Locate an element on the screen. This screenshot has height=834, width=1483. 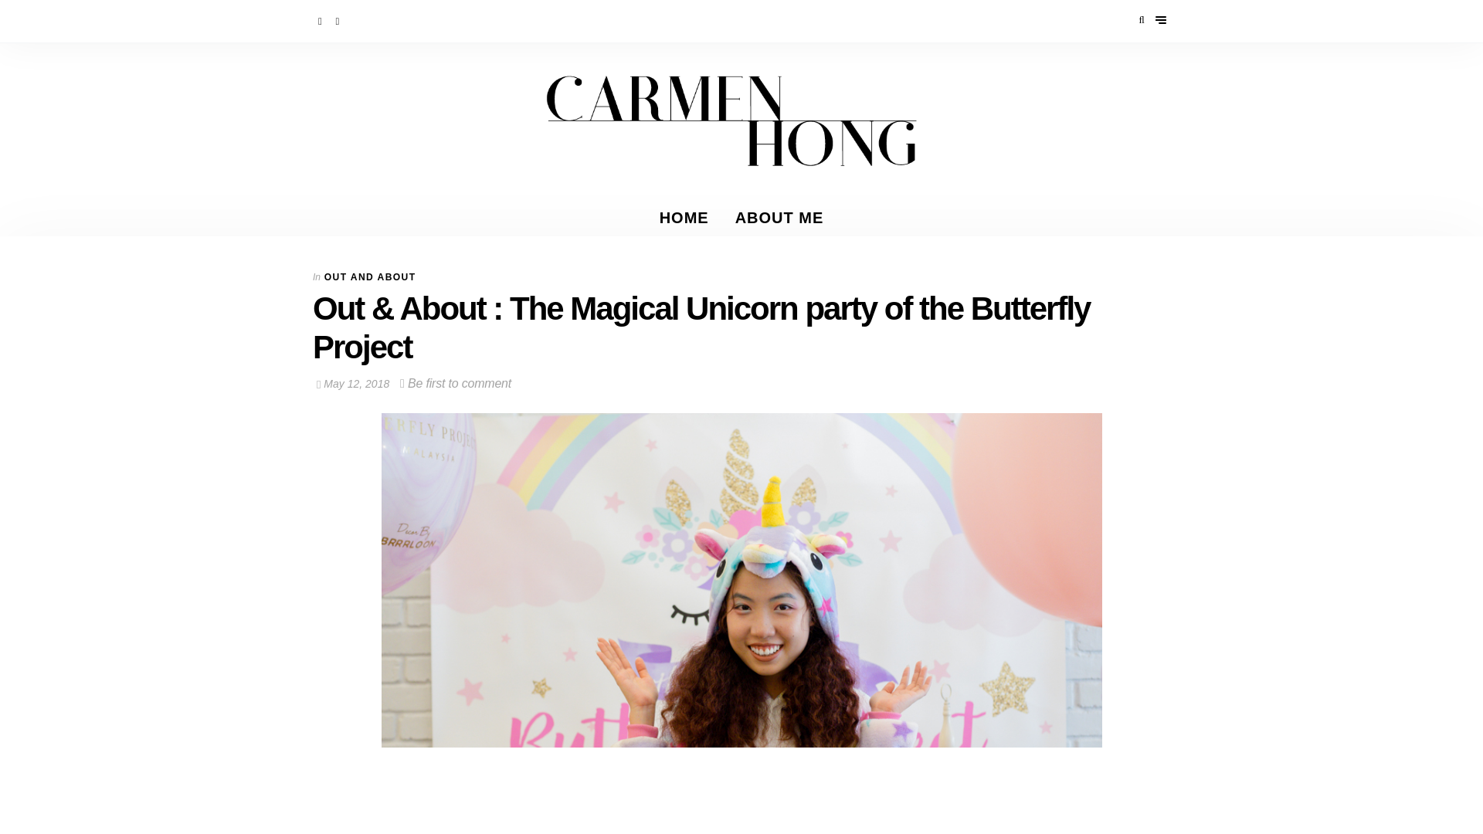
OUT AND ABOUT is located at coordinates (371, 277).